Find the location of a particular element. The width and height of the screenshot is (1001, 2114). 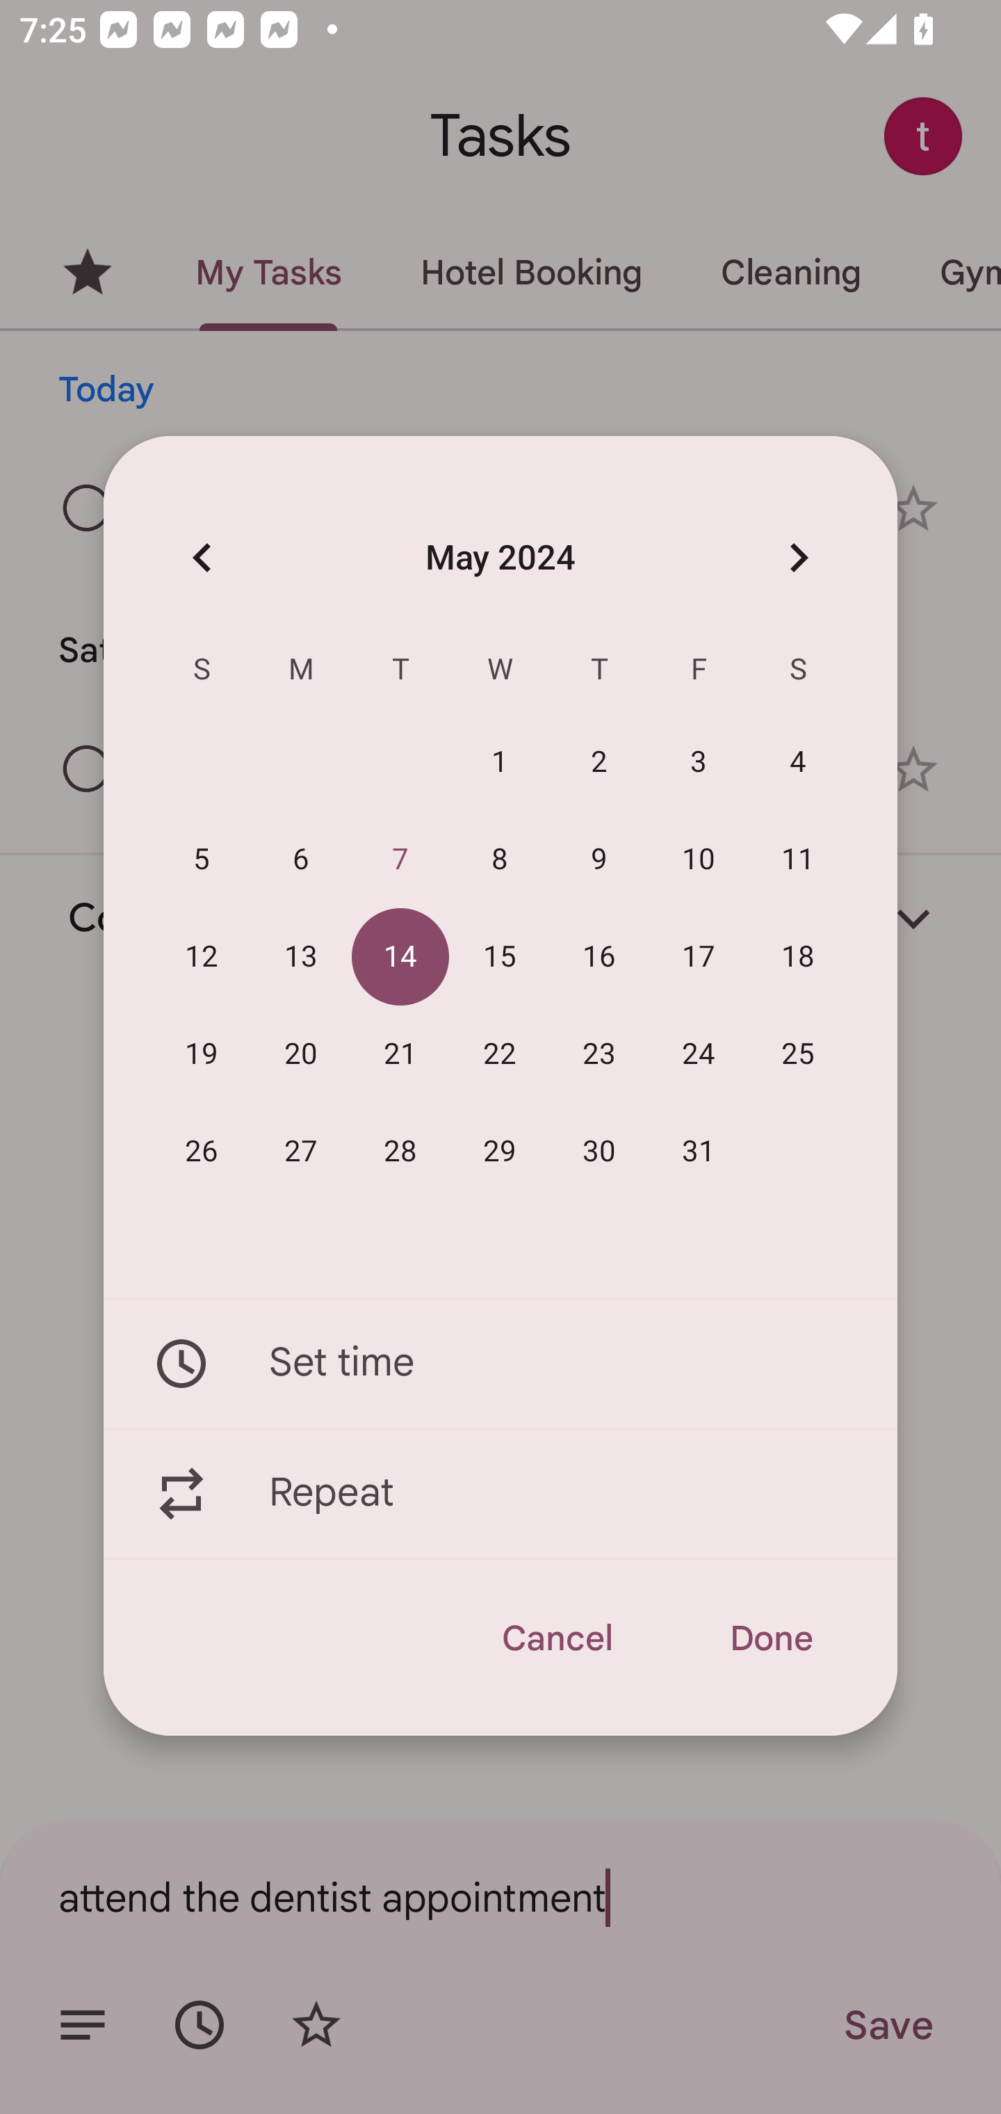

28 28 May 2024 is located at coordinates (400, 1152).